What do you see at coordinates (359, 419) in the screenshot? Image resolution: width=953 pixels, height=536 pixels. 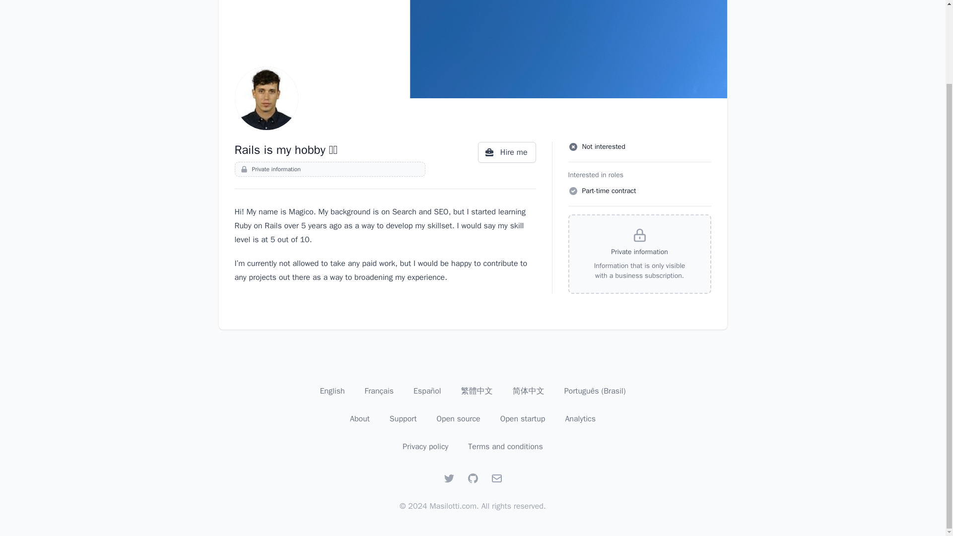 I see `About` at bounding box center [359, 419].